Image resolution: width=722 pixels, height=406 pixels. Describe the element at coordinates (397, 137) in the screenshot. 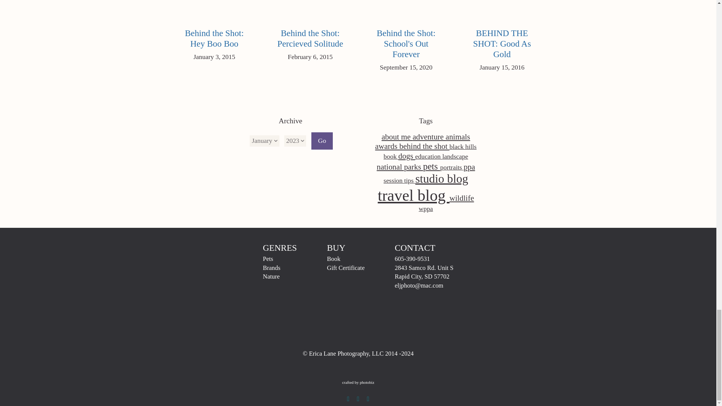

I see `Go` at that location.